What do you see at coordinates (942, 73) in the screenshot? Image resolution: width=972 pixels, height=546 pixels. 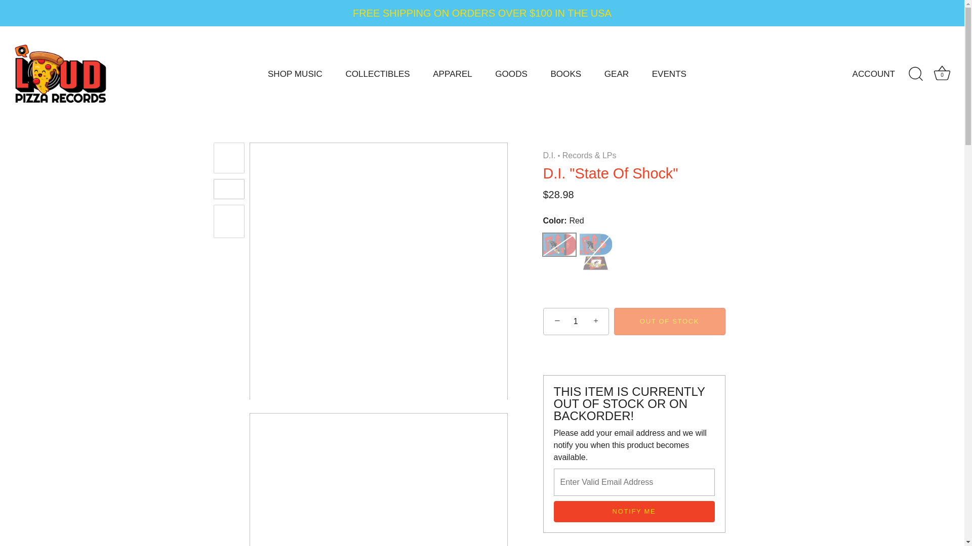 I see `Basket` at bounding box center [942, 73].